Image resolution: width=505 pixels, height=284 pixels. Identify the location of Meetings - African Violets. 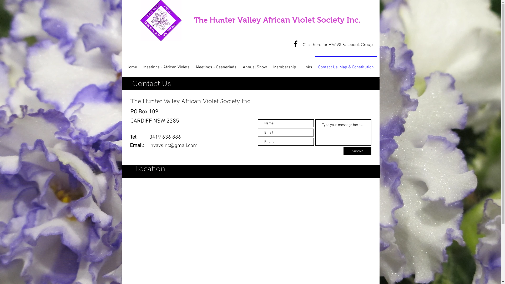
(166, 65).